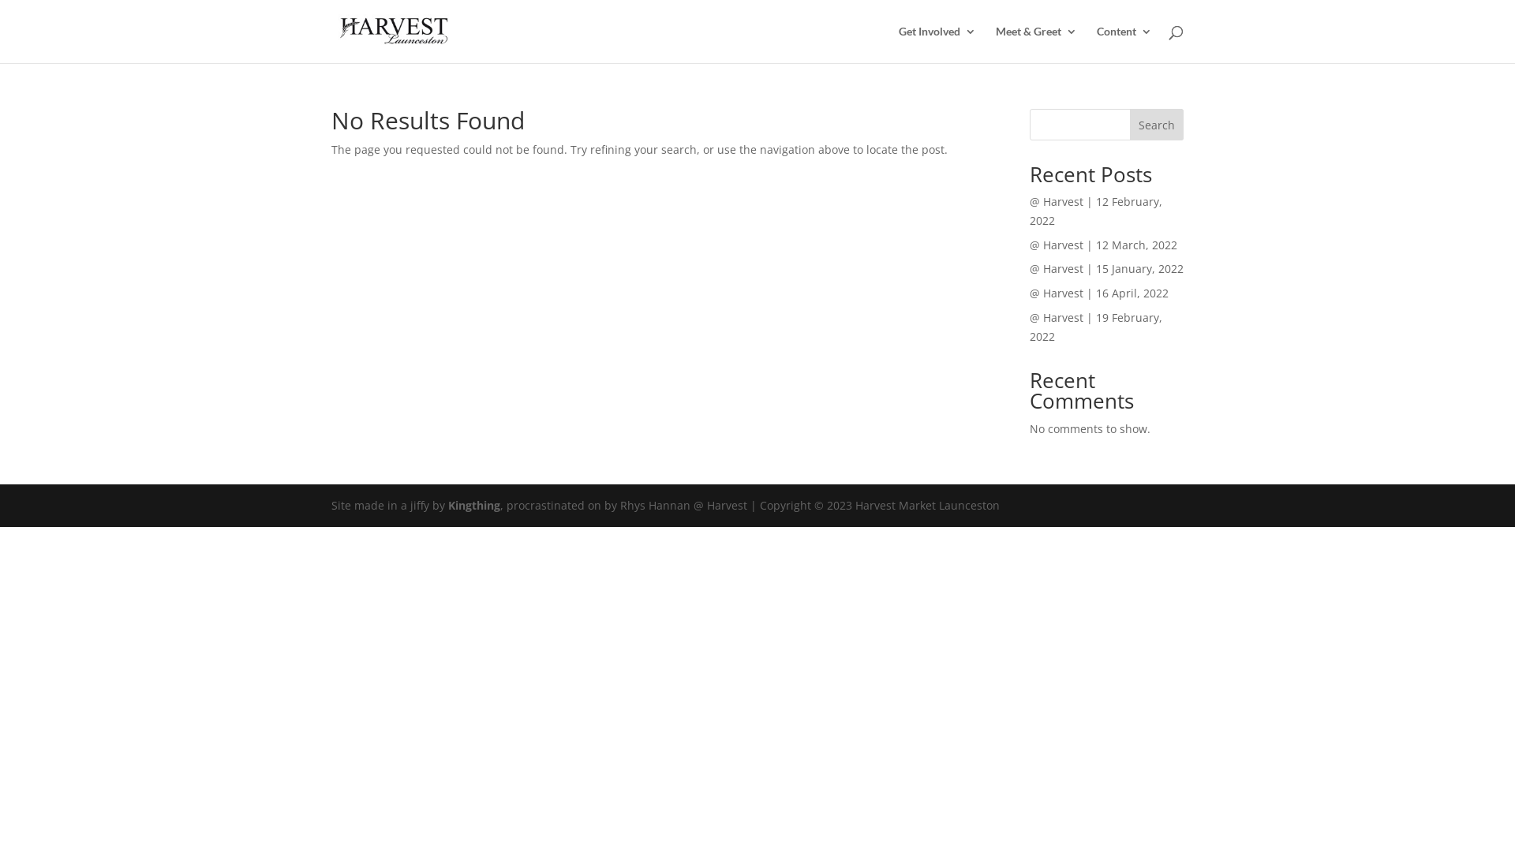 This screenshot has width=1515, height=852. What do you see at coordinates (1099, 293) in the screenshot?
I see `@ Harvest | 16 April, 2022` at bounding box center [1099, 293].